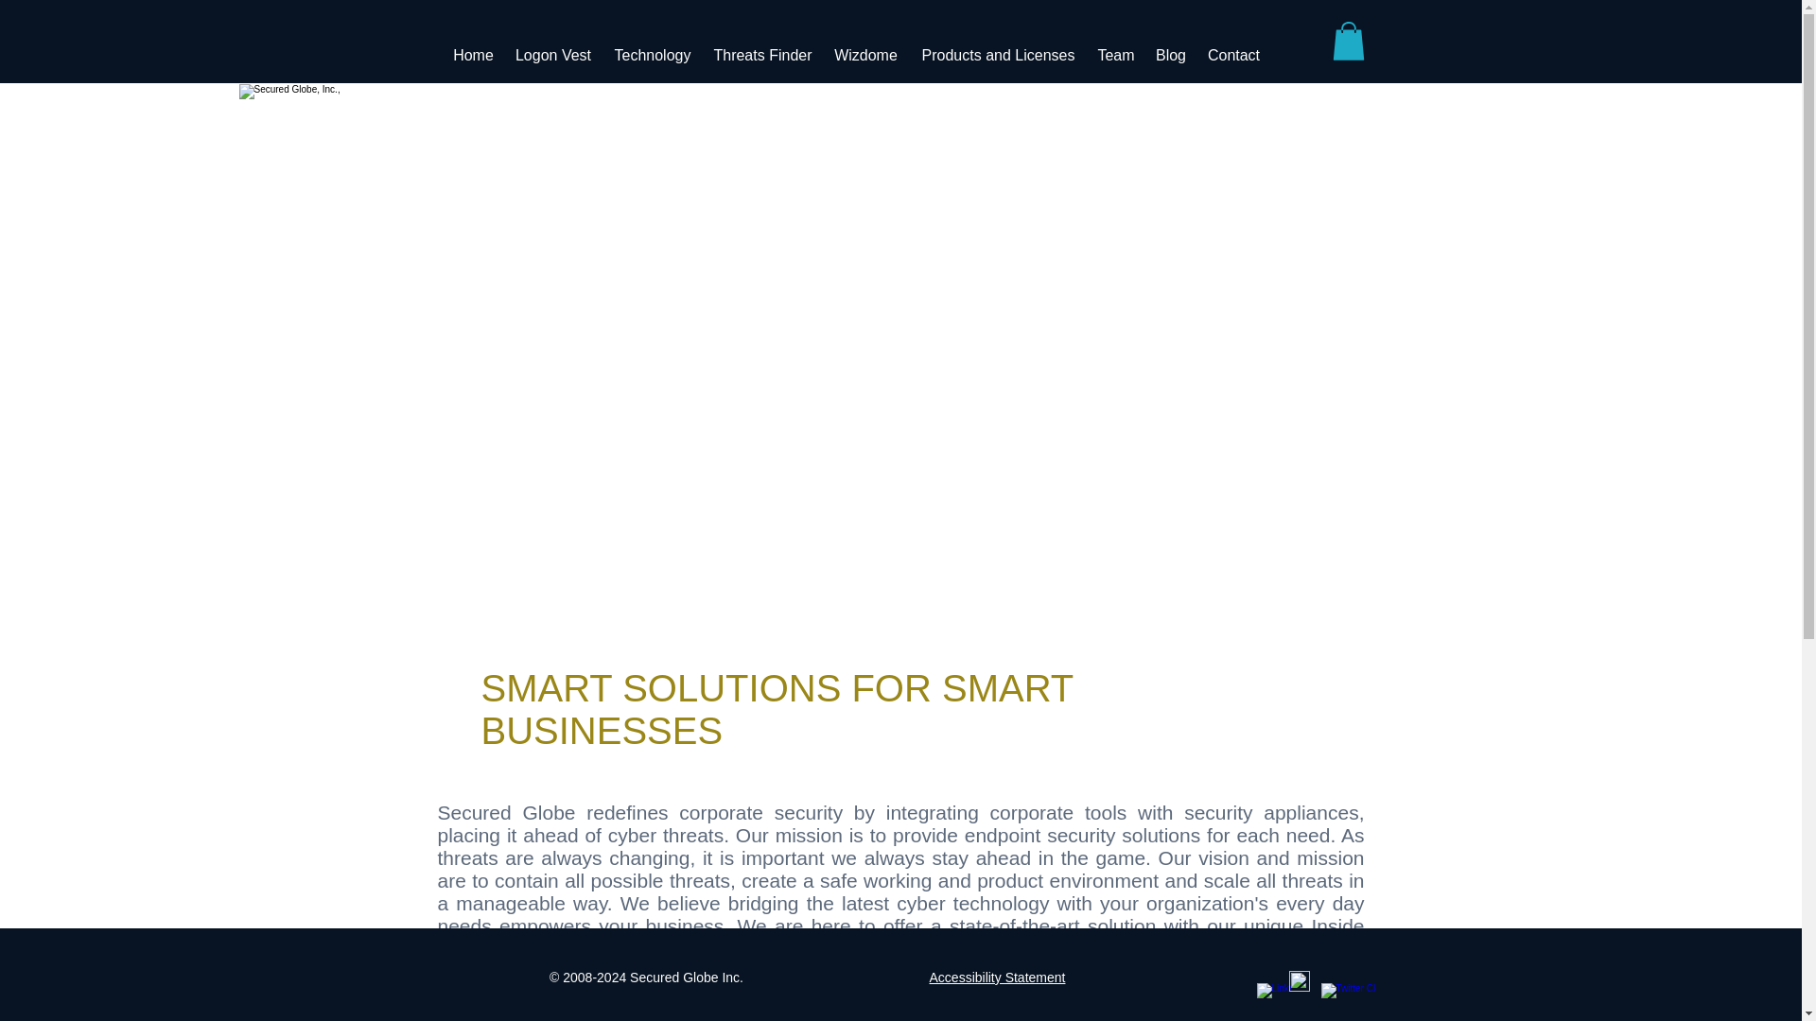 This screenshot has height=1021, width=1816. What do you see at coordinates (999, 55) in the screenshot?
I see `Products and Licenses` at bounding box center [999, 55].